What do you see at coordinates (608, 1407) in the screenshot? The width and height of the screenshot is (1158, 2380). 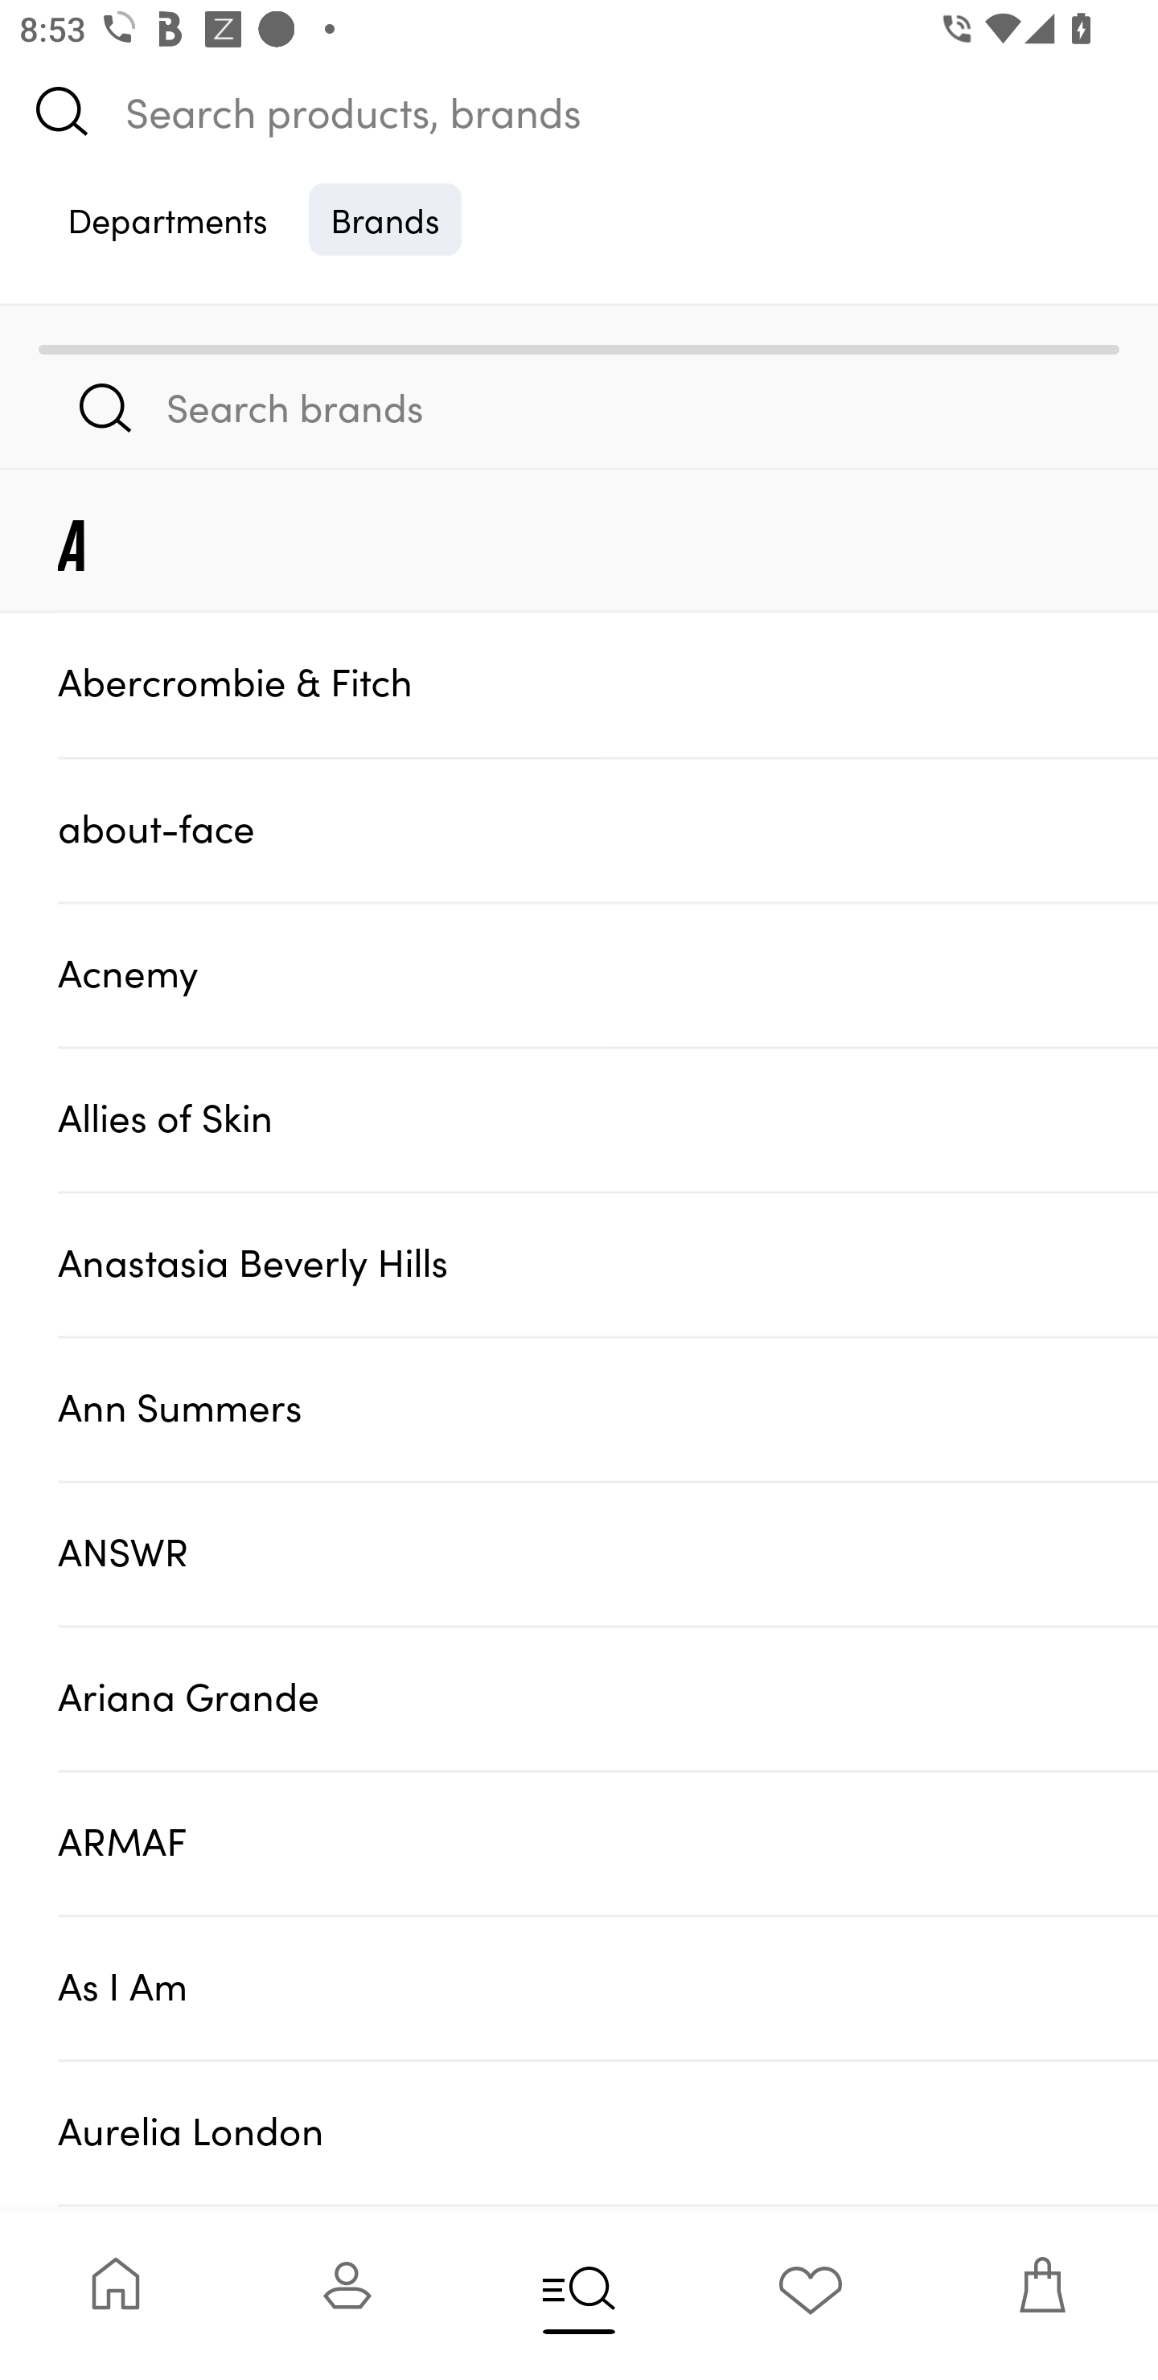 I see `Ann Summers` at bounding box center [608, 1407].